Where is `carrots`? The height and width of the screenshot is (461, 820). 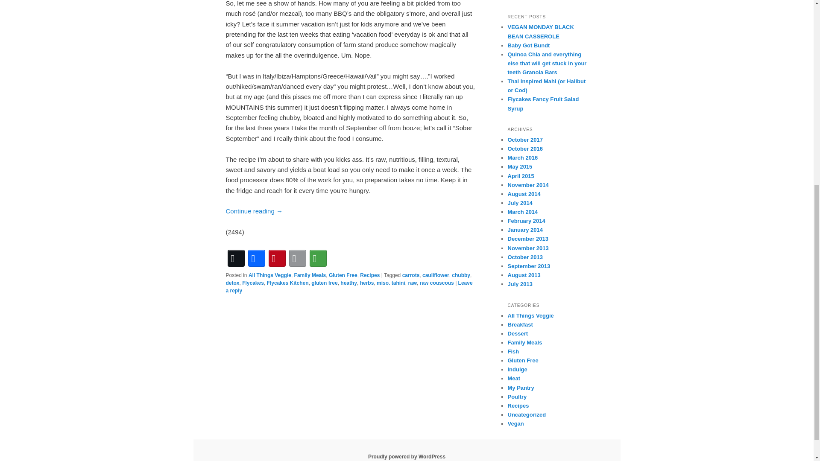
carrots is located at coordinates (411, 275).